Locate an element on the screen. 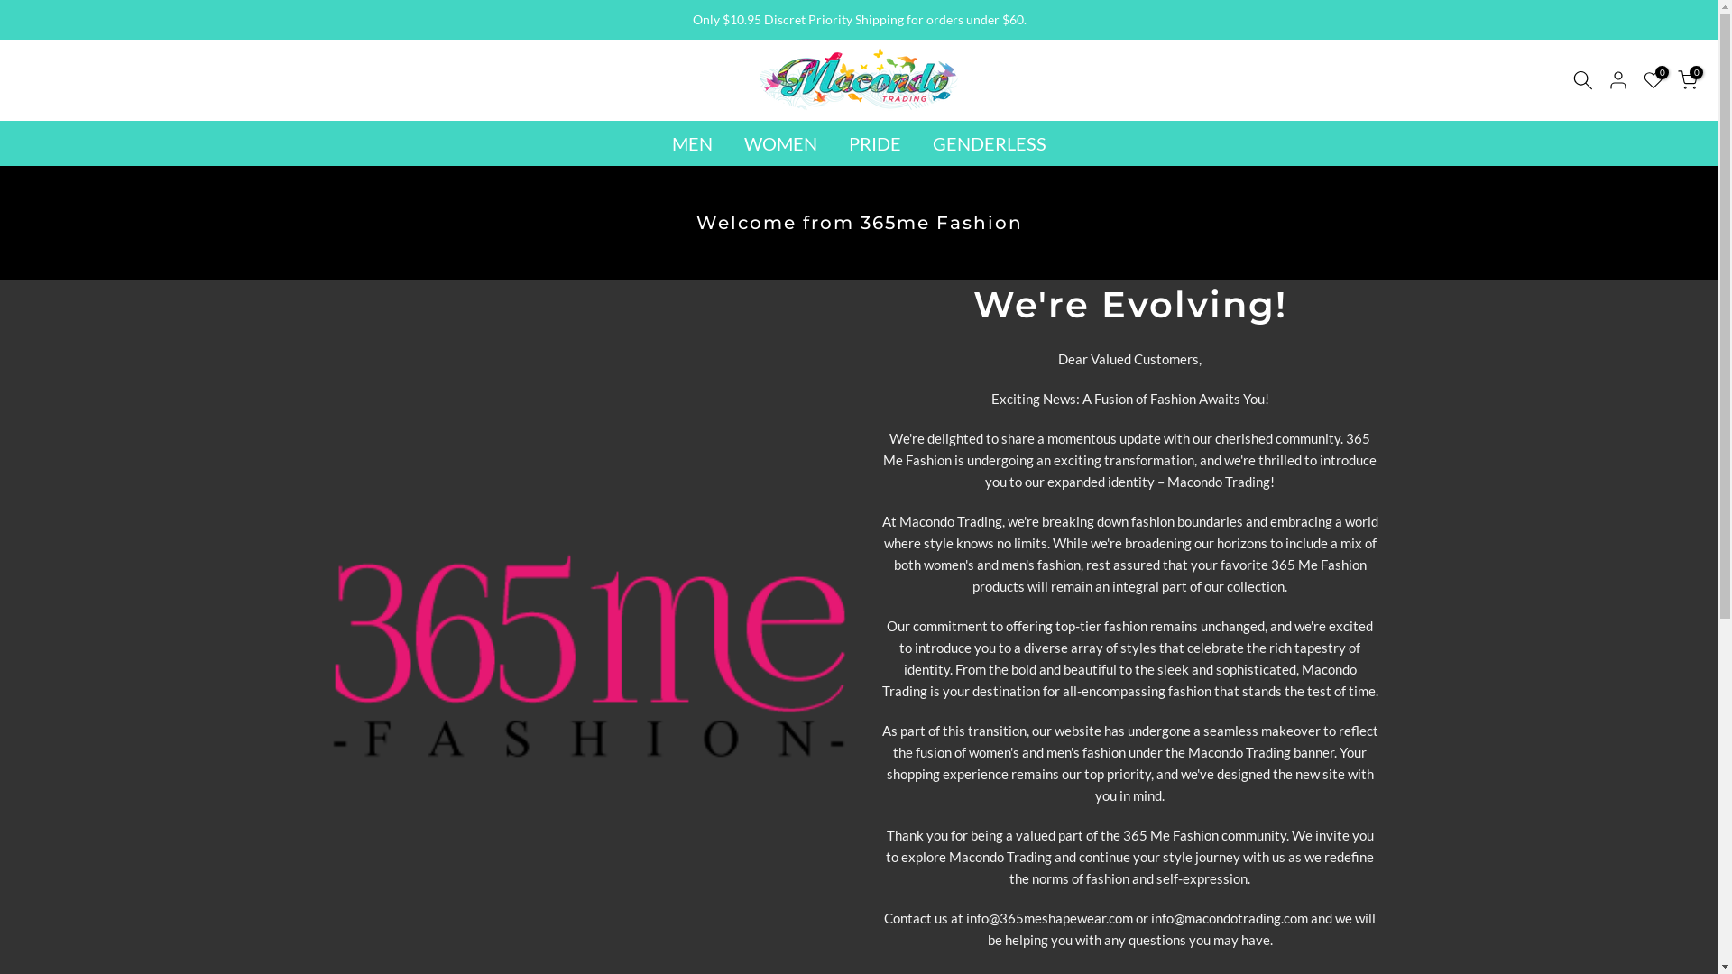 Image resolution: width=1732 pixels, height=974 pixels. MEN is located at coordinates (693, 143).